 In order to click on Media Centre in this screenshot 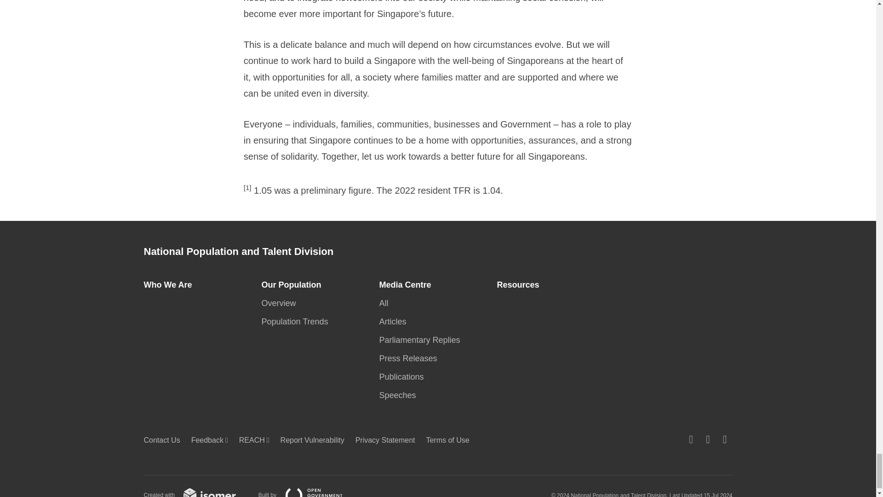, I will do `click(407, 284)`.